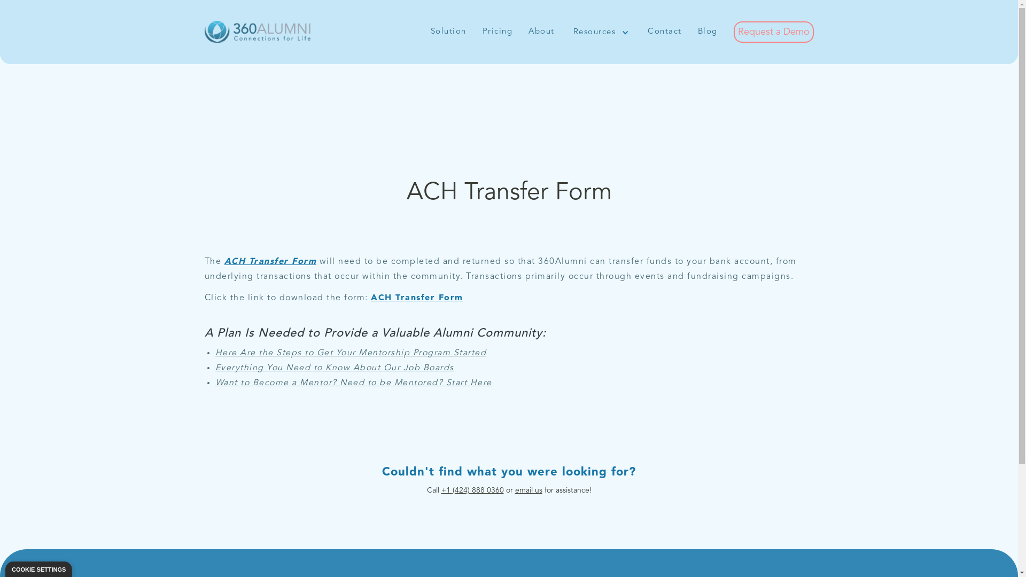 Image resolution: width=1026 pixels, height=577 pixels. I want to click on Pricing, so click(497, 35).